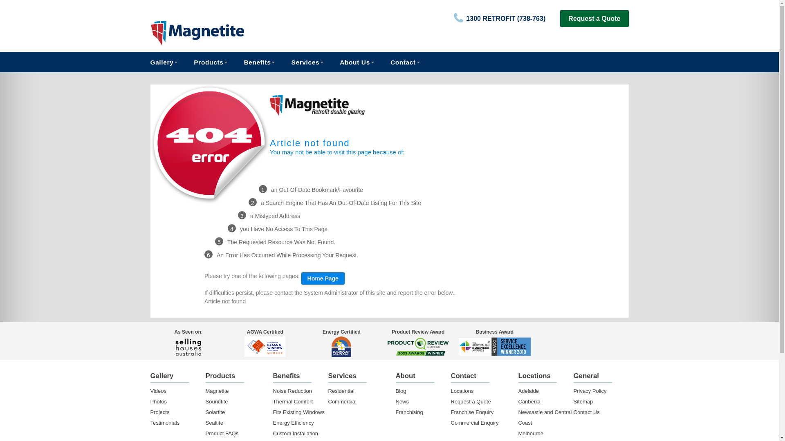  Describe the element at coordinates (342, 376) in the screenshot. I see `Services` at that location.